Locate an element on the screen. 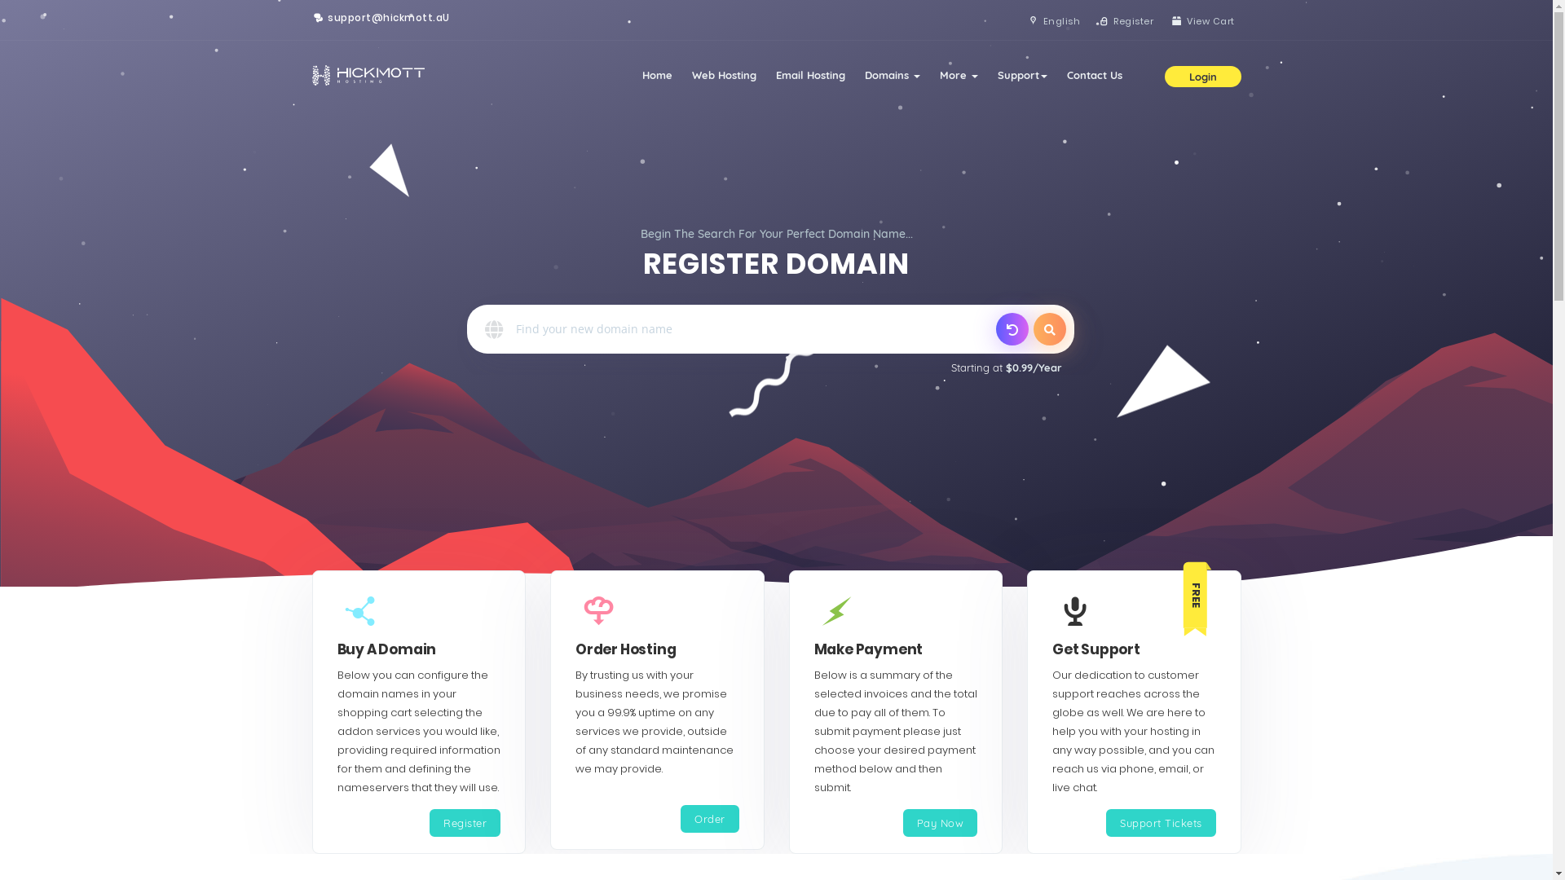 The image size is (1565, 880). Login is located at coordinates (1202, 76).